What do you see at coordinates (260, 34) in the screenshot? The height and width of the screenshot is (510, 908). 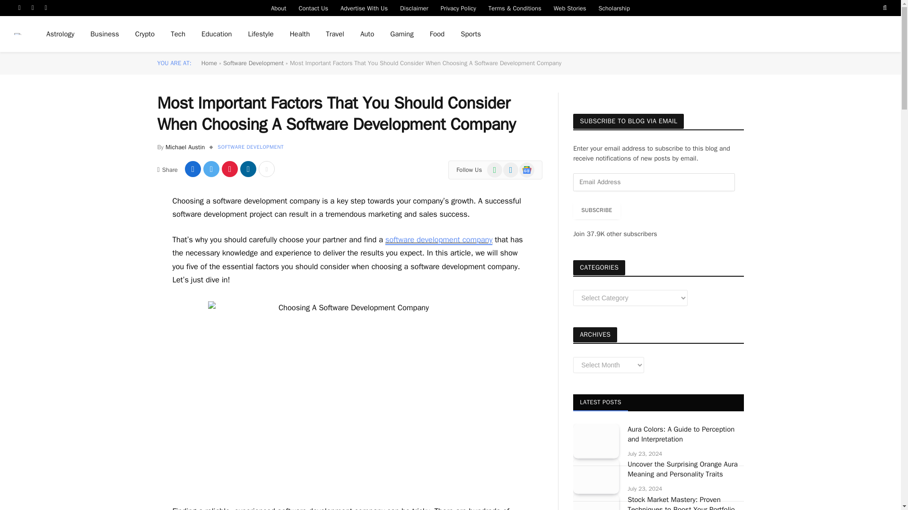 I see `Lifestyle` at bounding box center [260, 34].